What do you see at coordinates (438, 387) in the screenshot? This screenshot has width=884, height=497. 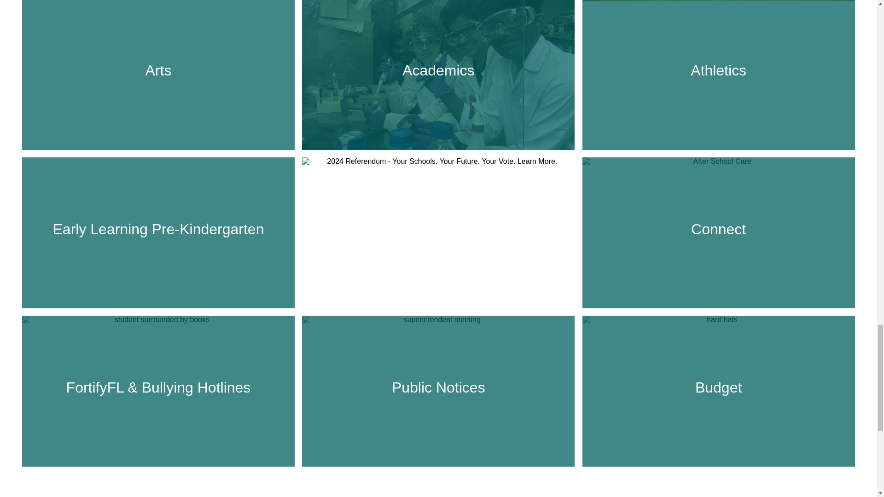 I see `Public Notices` at bounding box center [438, 387].